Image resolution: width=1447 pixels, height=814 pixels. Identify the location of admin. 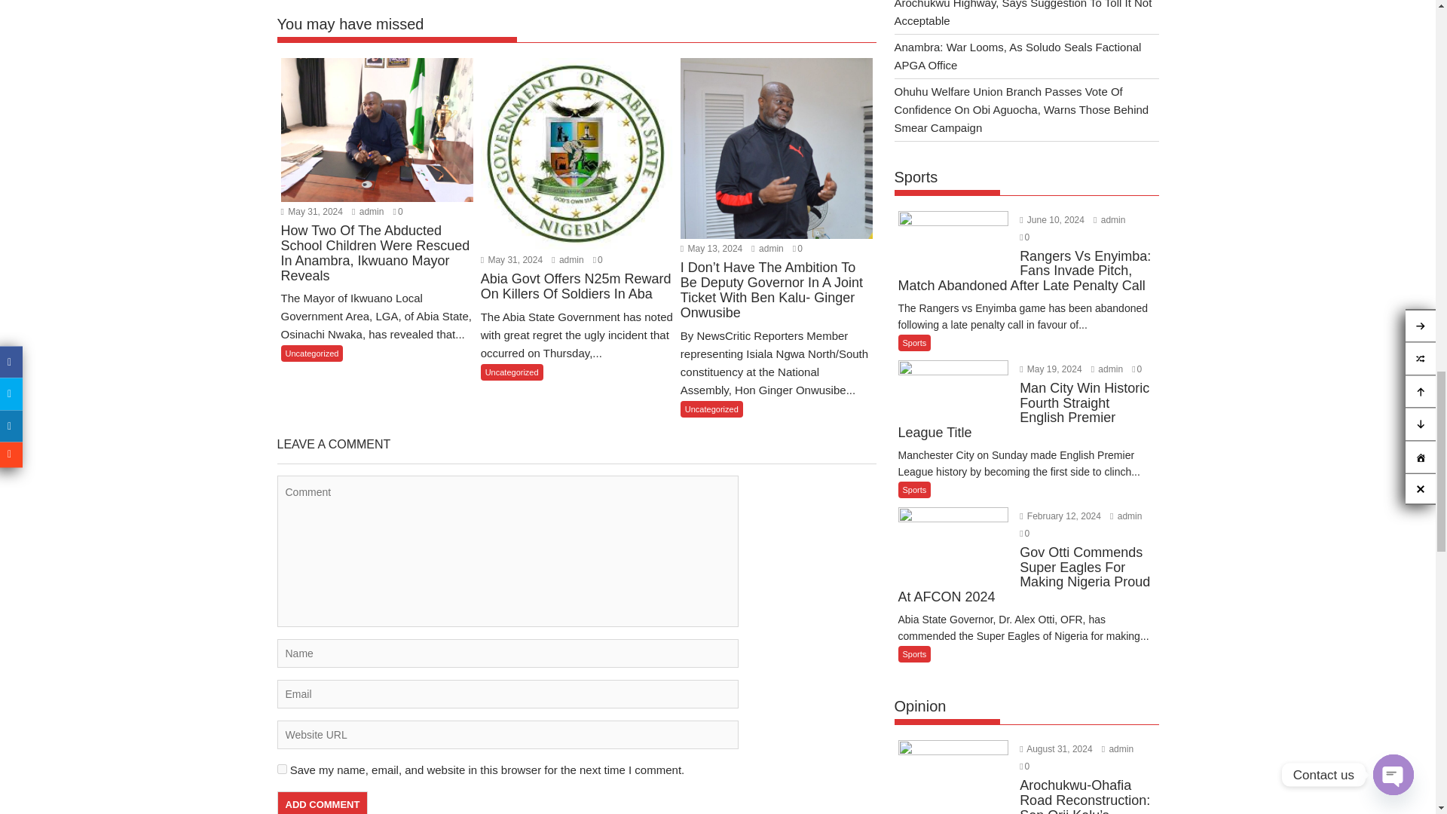
(367, 212).